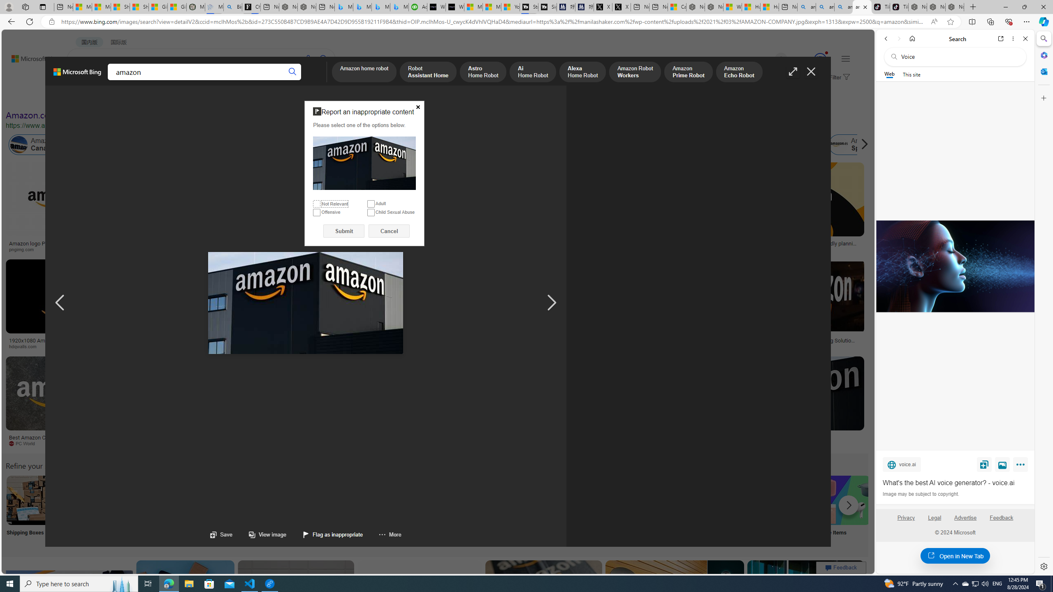  I want to click on Amazon Retail Store, so click(357, 500).